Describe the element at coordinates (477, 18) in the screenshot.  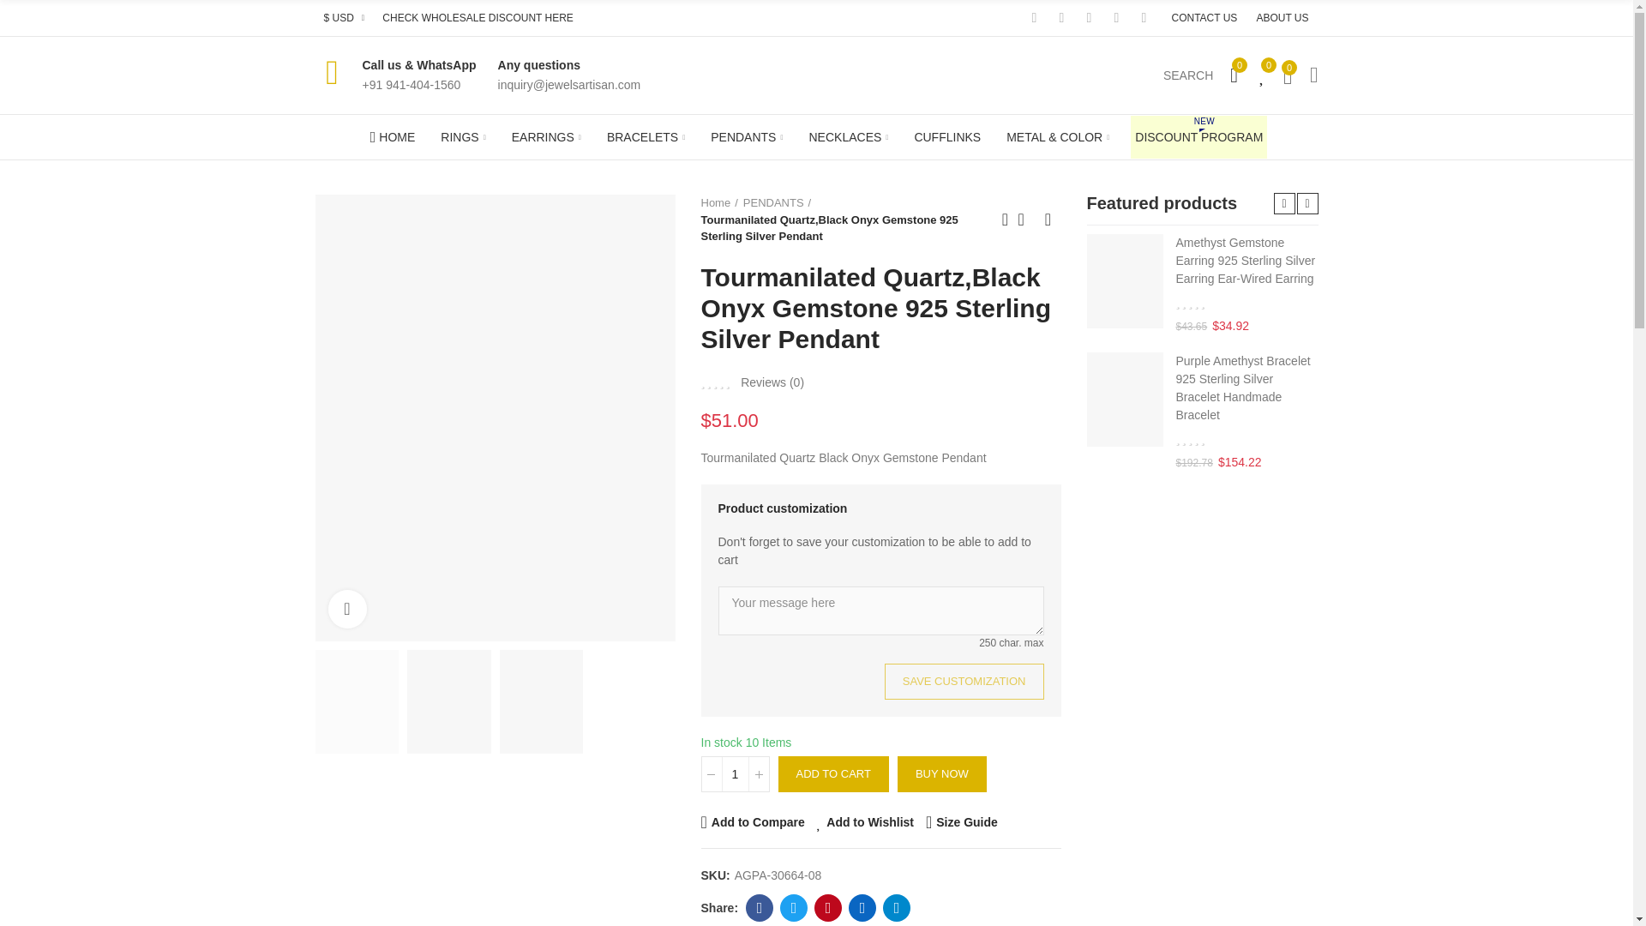
I see `CHECK WHOLESALE DISCOUNT HERE` at that location.